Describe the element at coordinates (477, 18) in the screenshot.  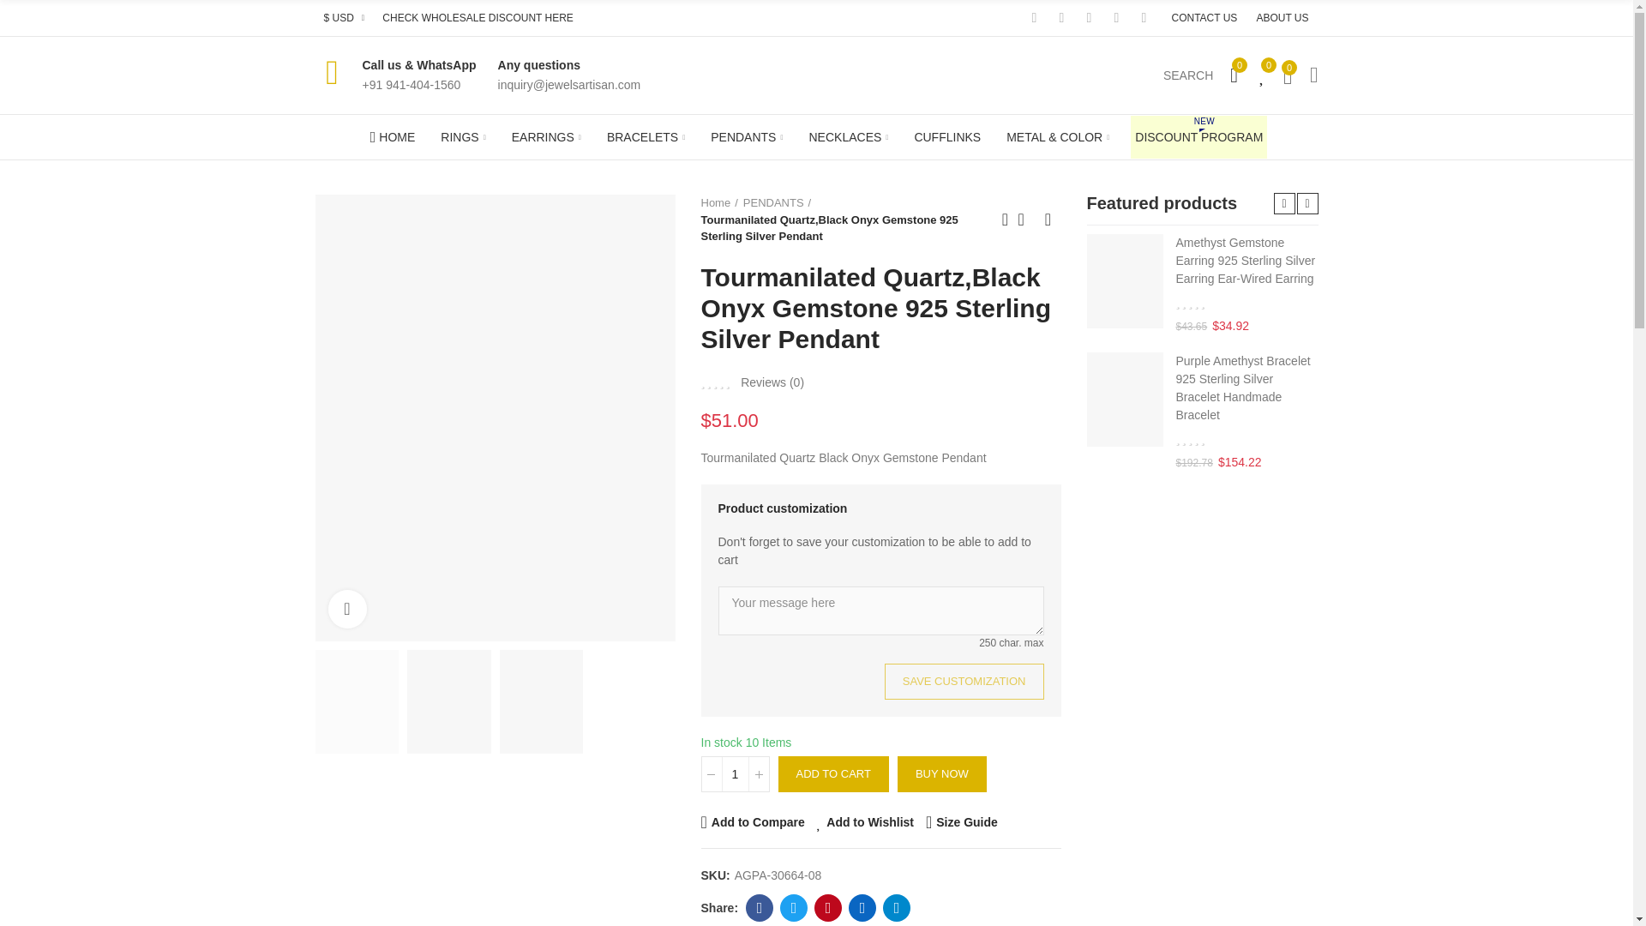
I see `CHECK WHOLESALE DISCOUNT HERE` at that location.